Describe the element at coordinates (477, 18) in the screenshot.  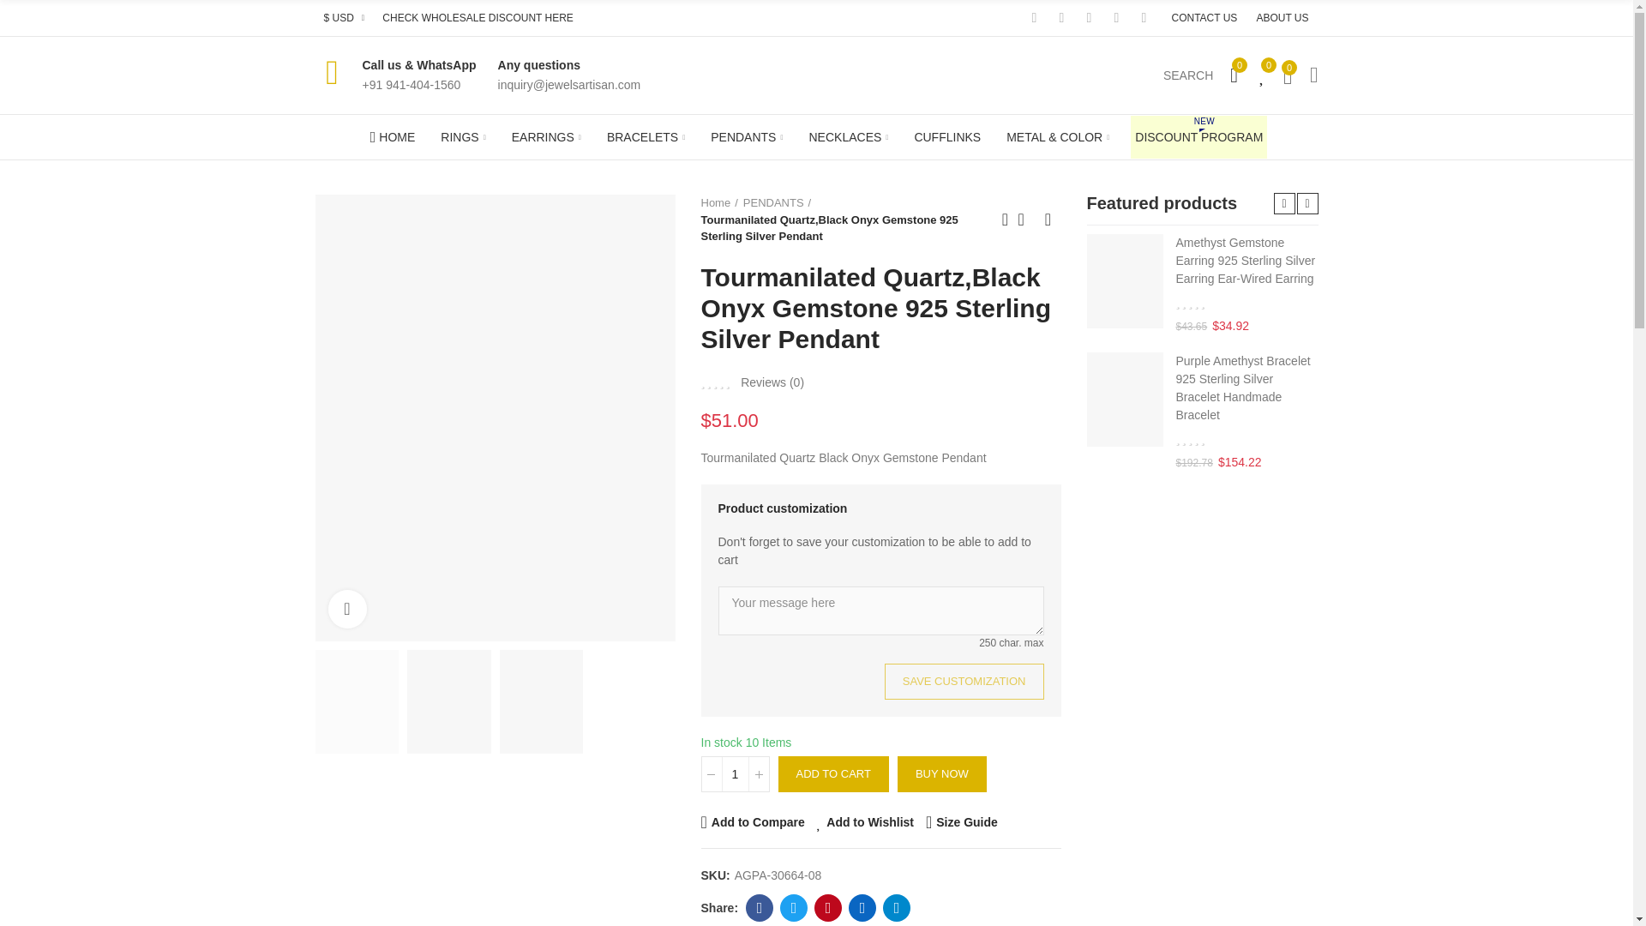
I see `CHECK WHOLESALE DISCOUNT HERE` at that location.